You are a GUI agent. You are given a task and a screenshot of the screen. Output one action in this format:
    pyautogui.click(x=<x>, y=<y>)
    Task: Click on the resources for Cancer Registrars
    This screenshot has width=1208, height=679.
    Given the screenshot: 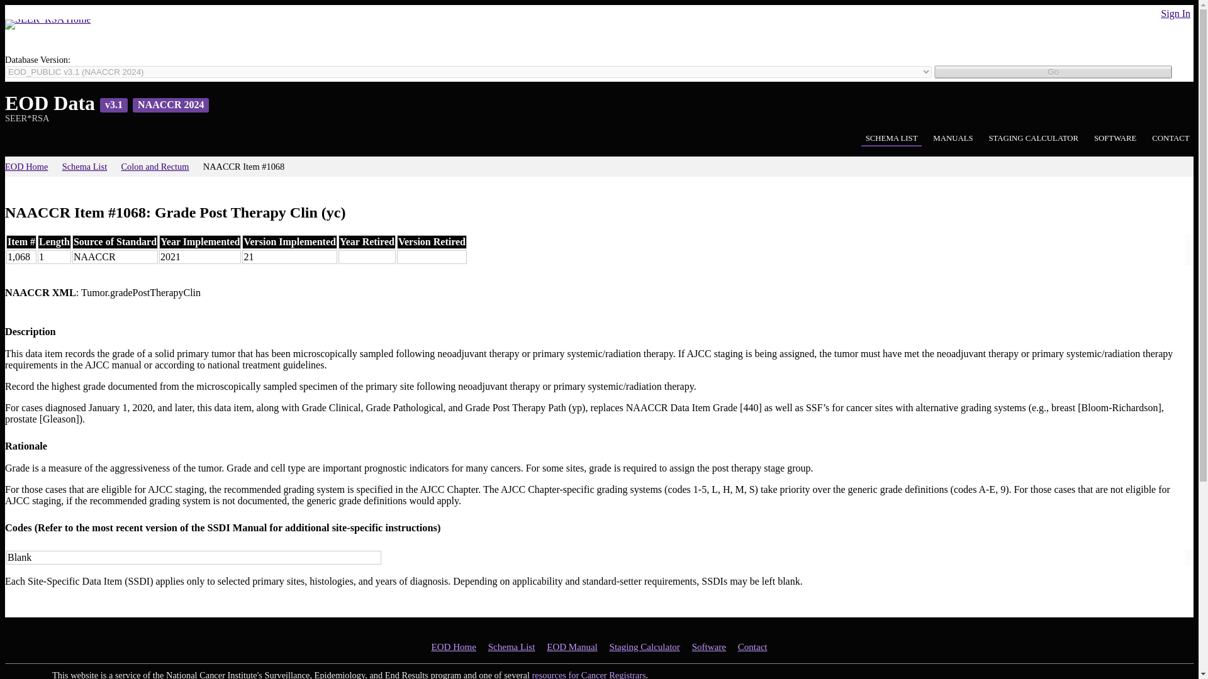 What is the action you would take?
    pyautogui.click(x=589, y=674)
    